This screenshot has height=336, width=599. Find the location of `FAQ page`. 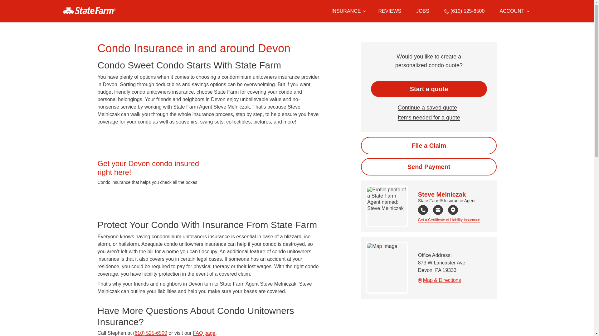

FAQ page is located at coordinates (204, 333).